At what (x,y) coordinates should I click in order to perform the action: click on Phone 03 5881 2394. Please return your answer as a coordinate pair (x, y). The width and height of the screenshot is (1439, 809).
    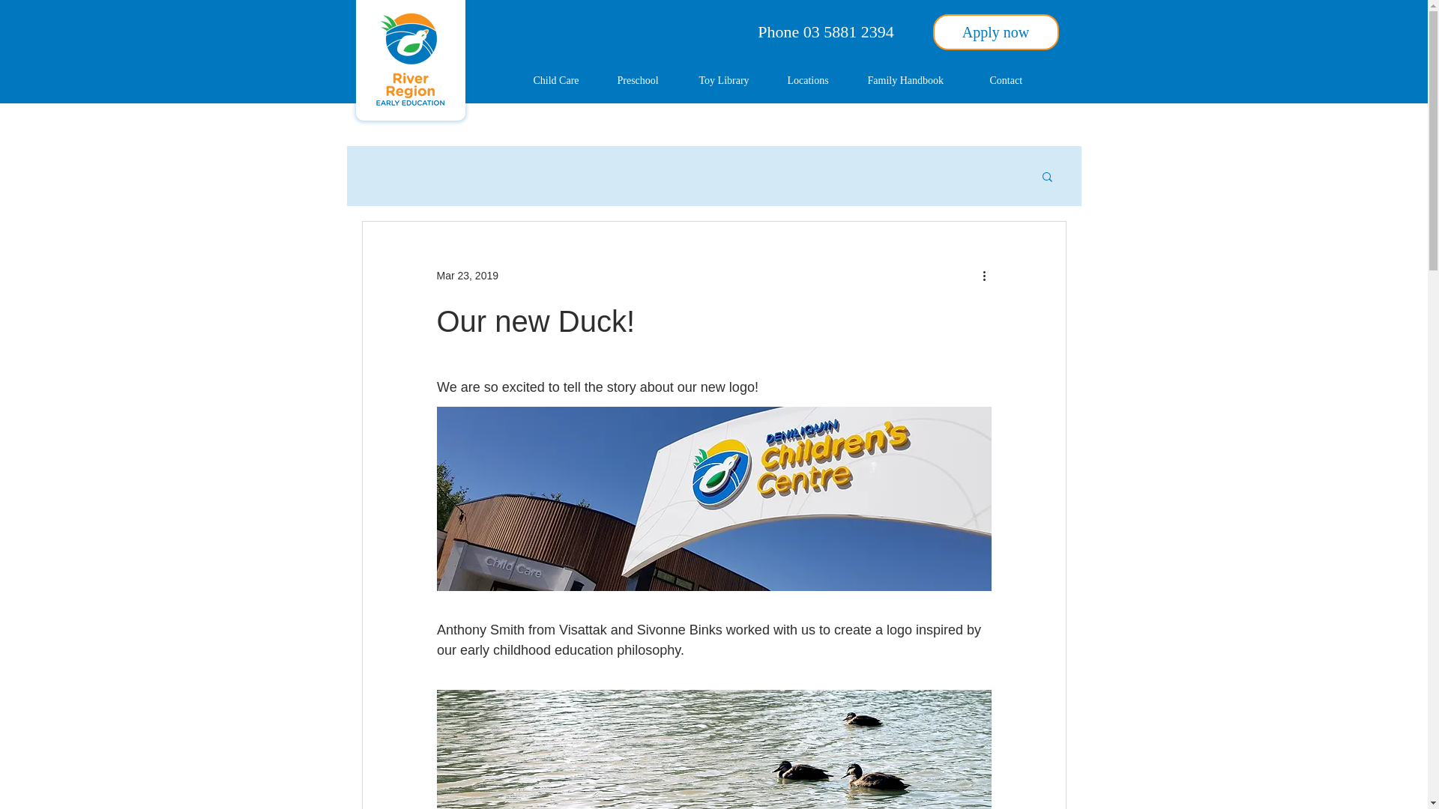
    Looking at the image, I should click on (826, 31).